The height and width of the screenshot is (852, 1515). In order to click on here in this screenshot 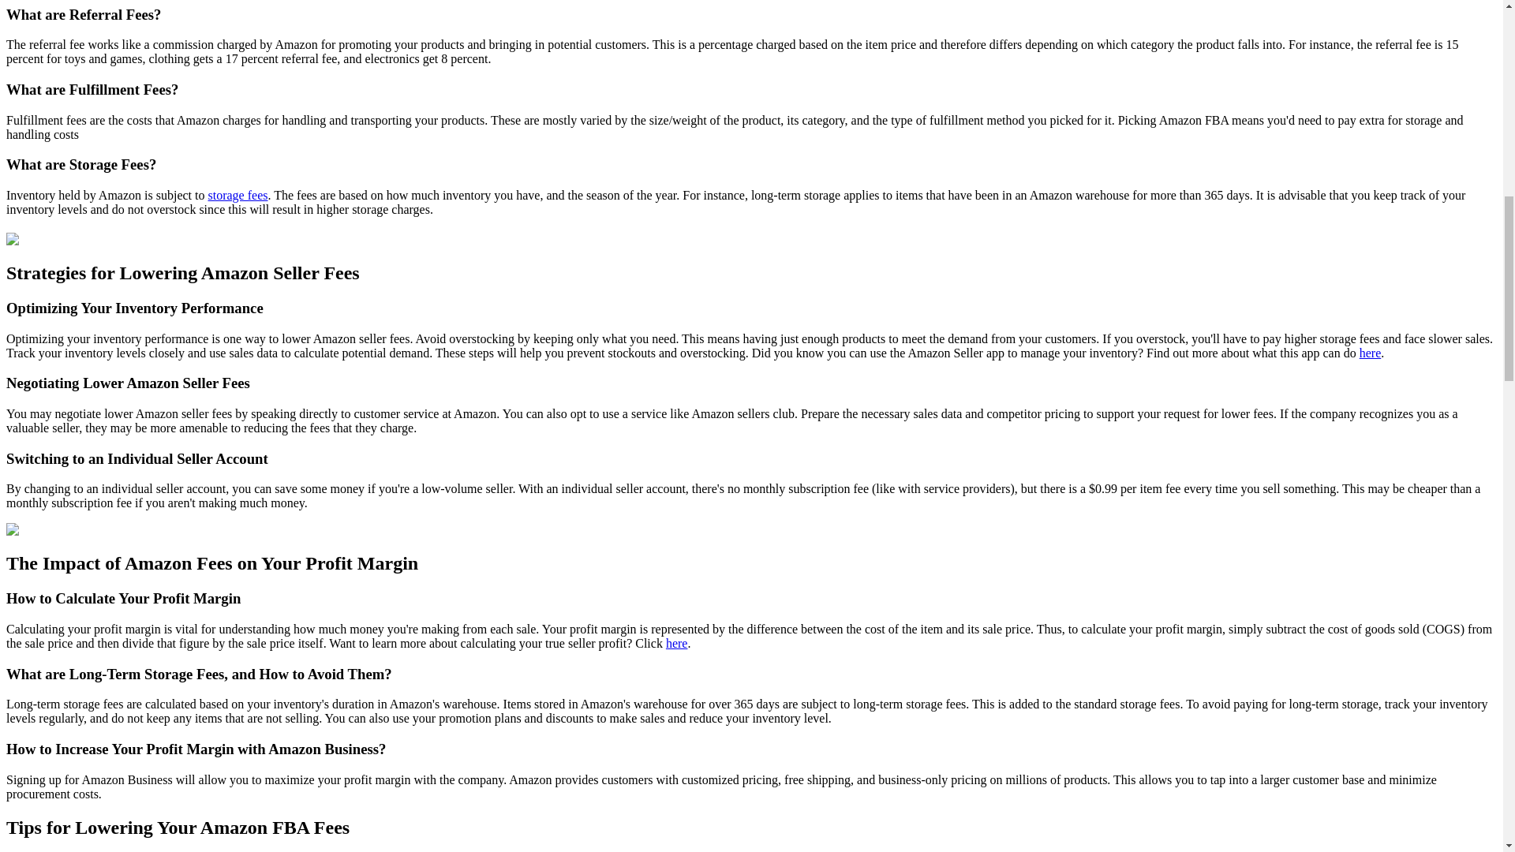, I will do `click(1370, 352)`.